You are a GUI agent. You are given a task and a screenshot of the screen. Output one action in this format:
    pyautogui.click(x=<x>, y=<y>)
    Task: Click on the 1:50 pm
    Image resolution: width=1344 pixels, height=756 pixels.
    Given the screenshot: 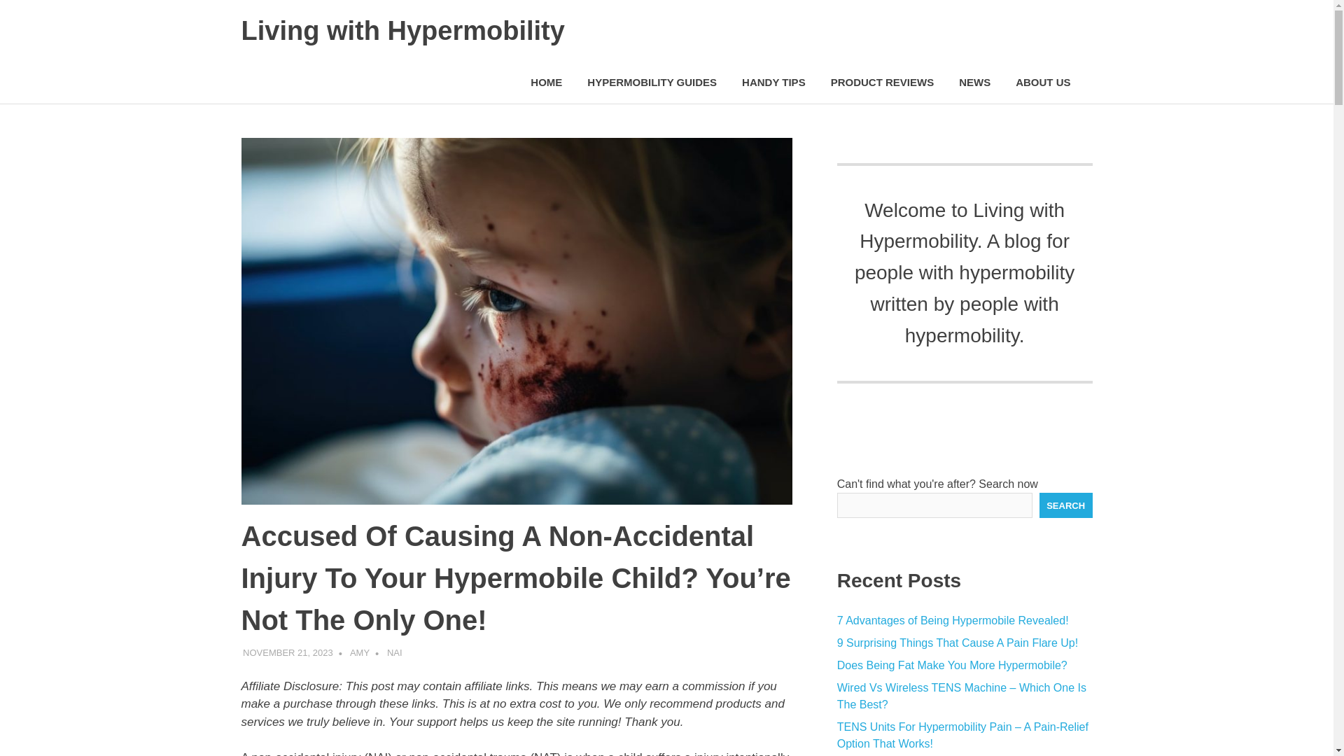 What is the action you would take?
    pyautogui.click(x=288, y=652)
    